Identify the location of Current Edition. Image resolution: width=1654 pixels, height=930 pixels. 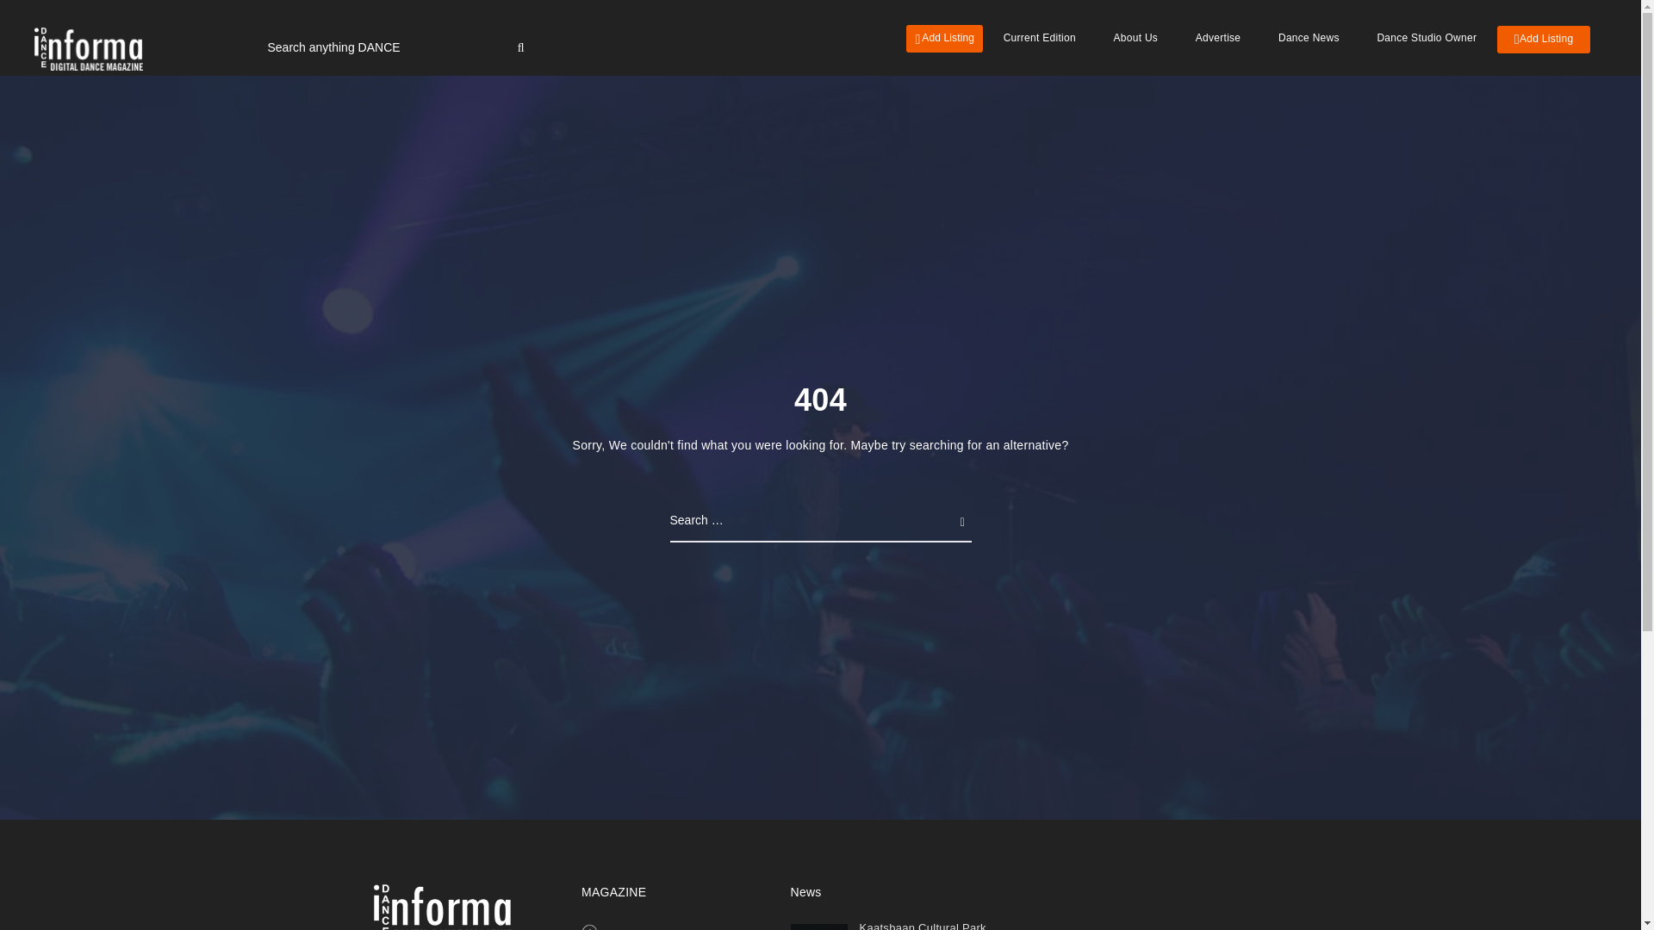
(646, 928).